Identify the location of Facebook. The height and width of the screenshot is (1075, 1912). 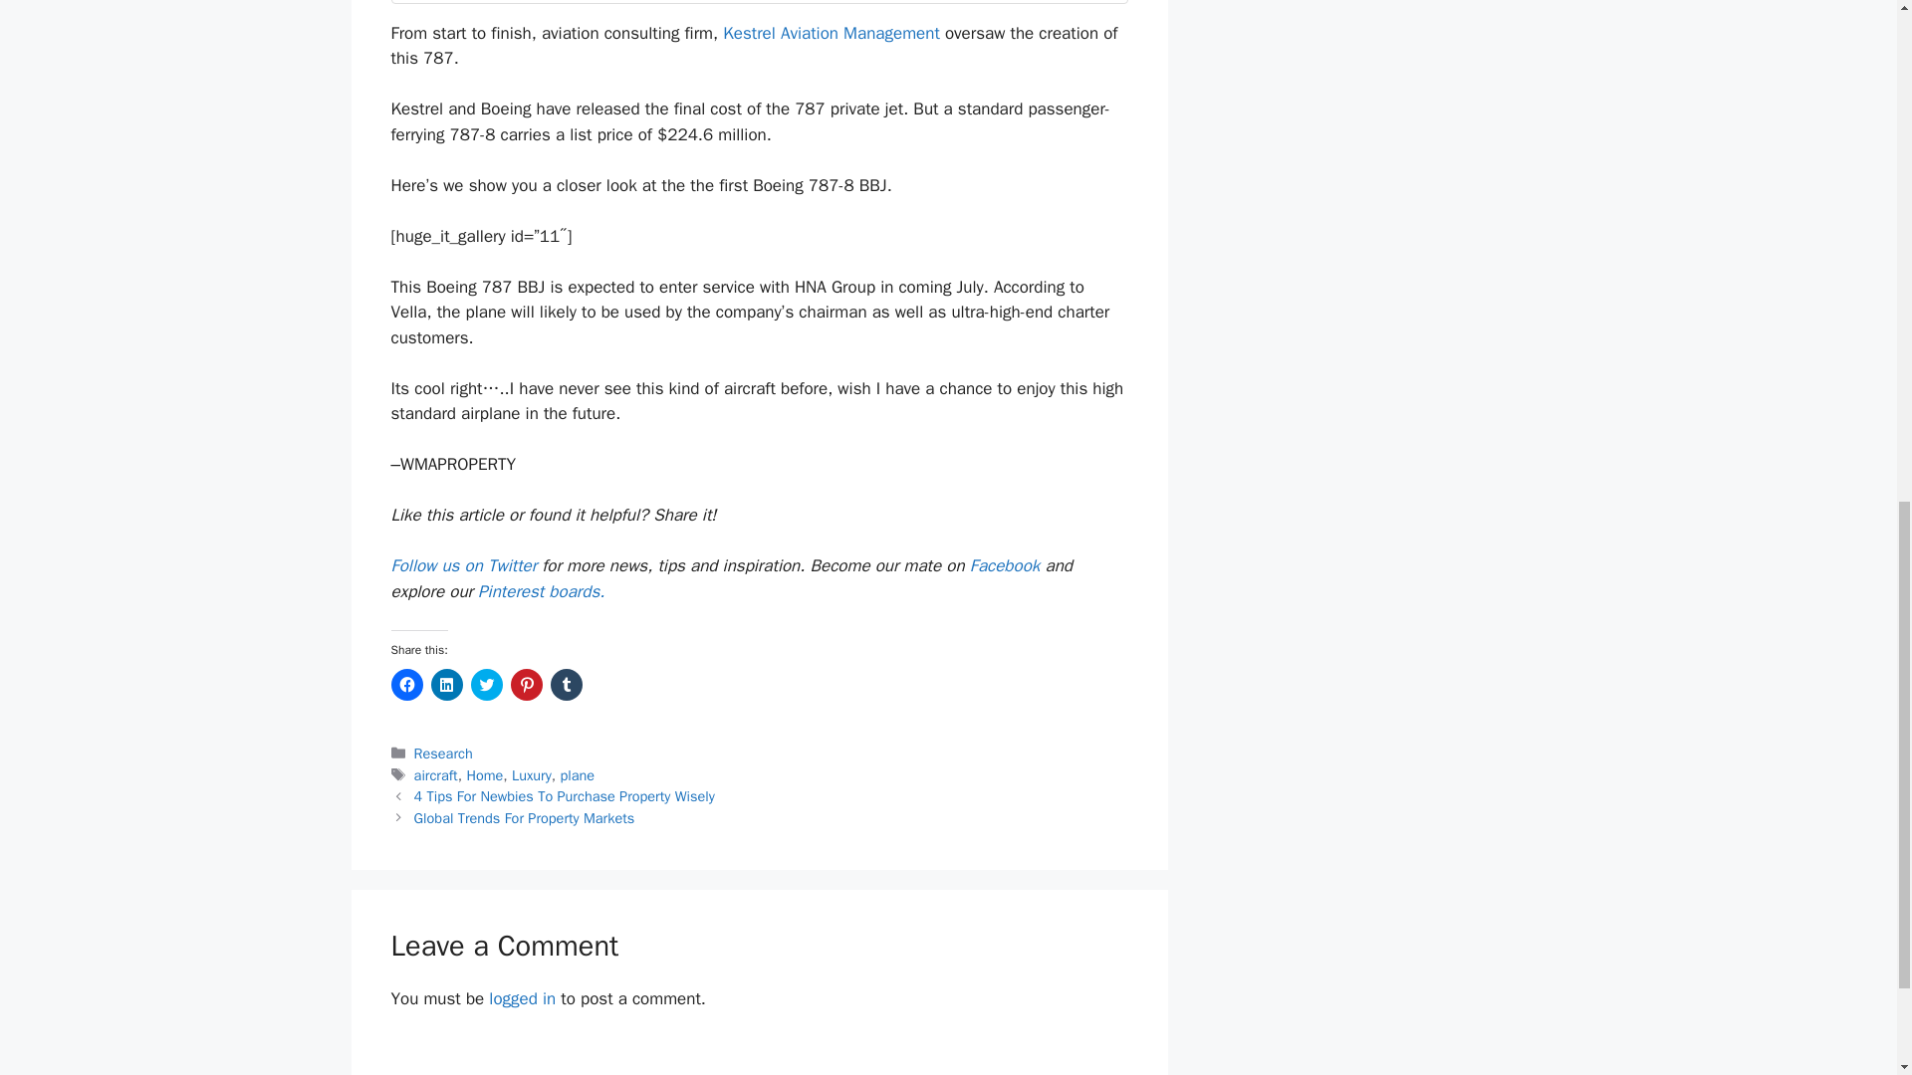
(1008, 565).